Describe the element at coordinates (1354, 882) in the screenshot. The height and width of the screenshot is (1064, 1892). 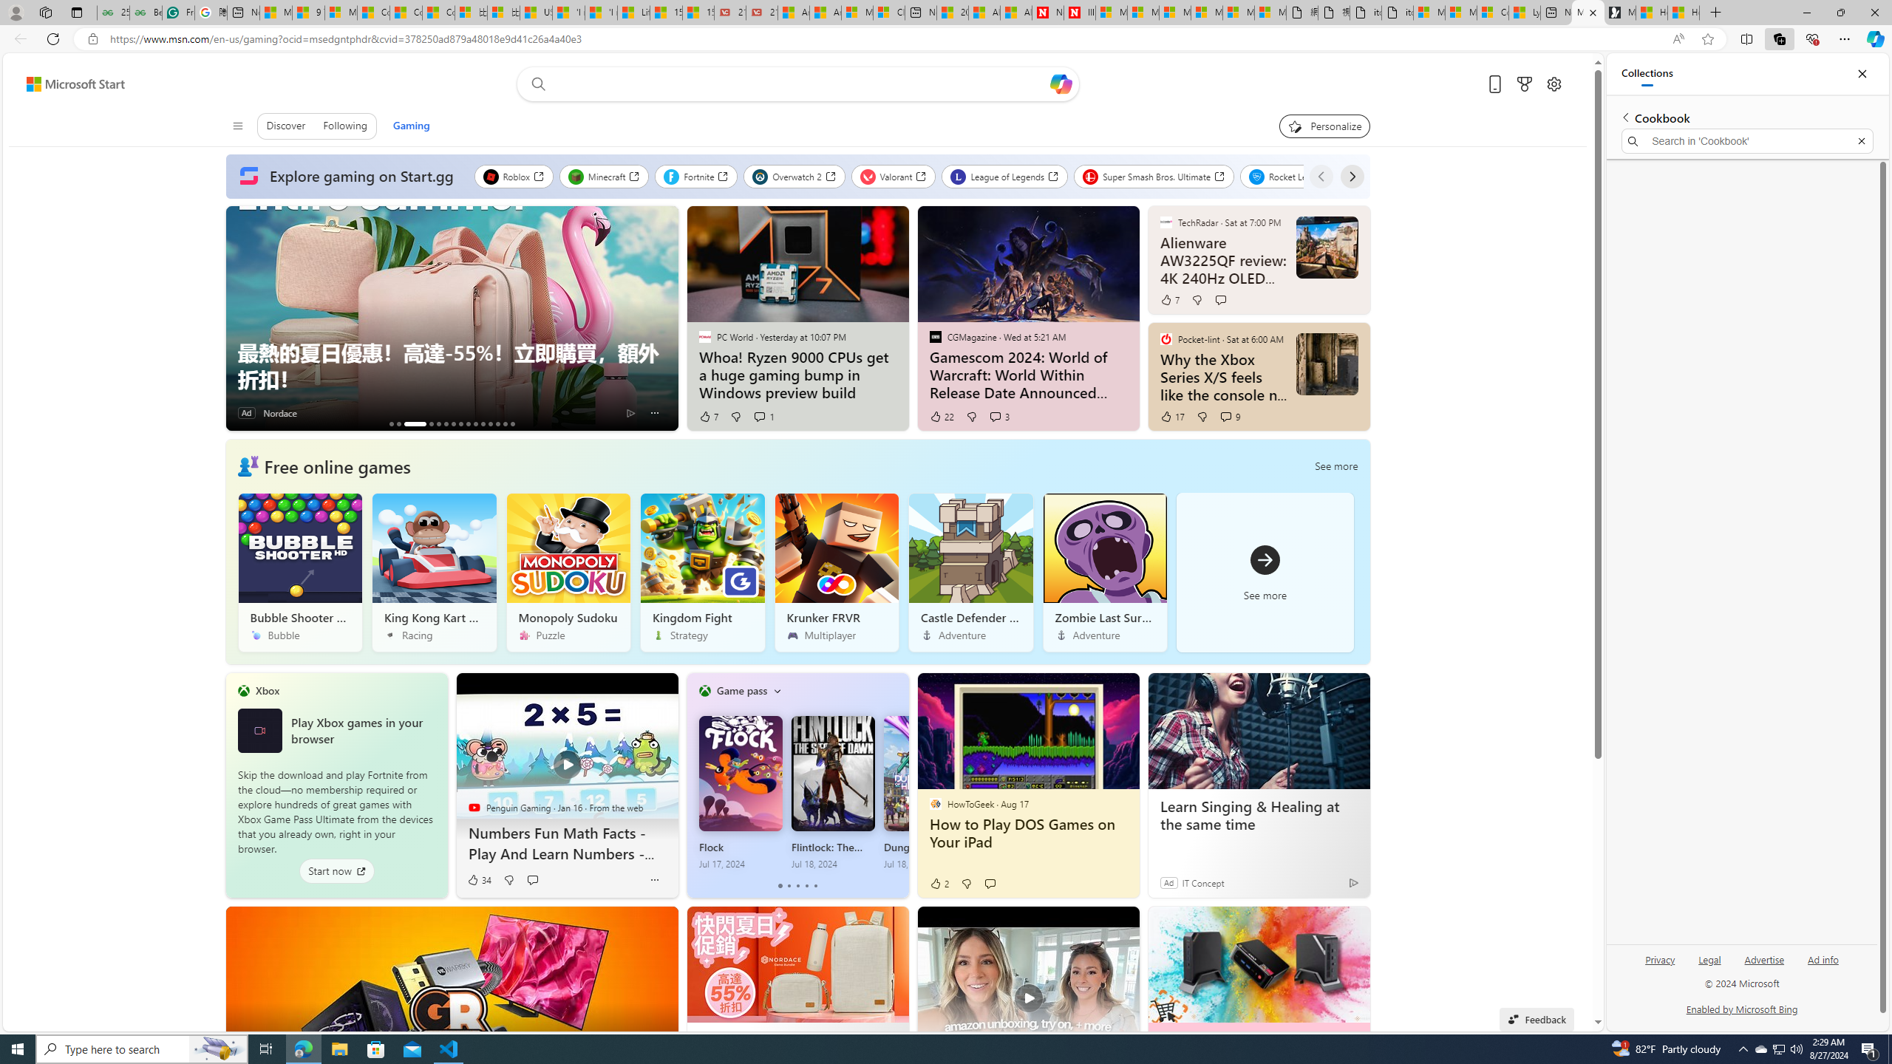
I see `Ad Choice` at that location.